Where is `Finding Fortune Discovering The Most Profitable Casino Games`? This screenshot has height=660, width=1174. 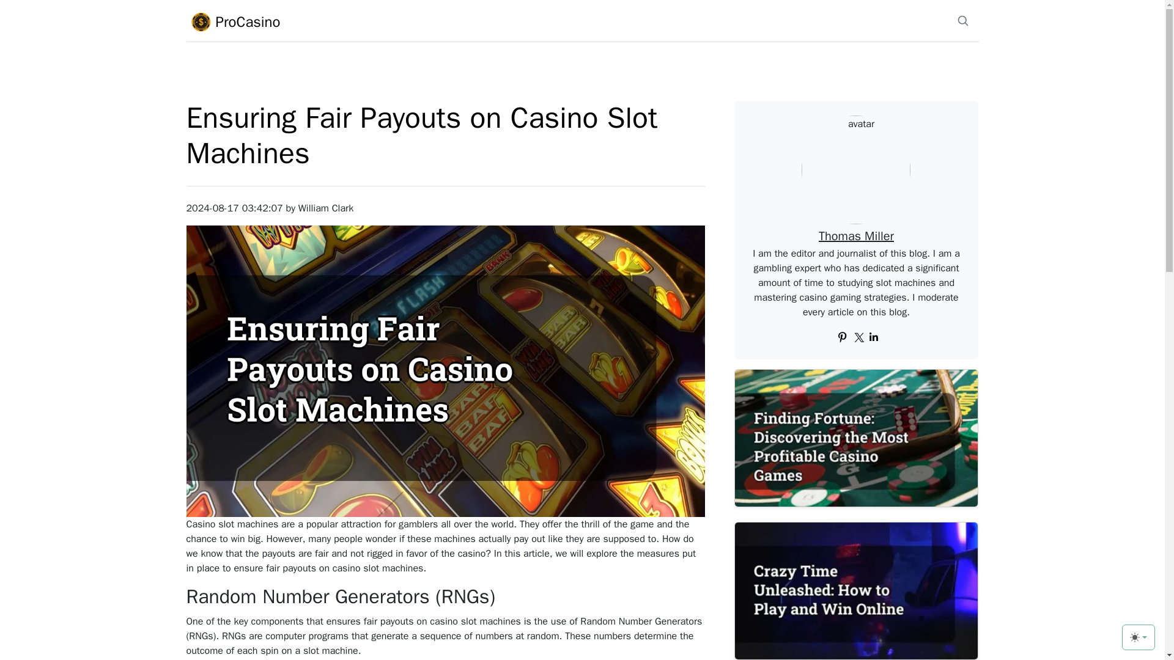 Finding Fortune Discovering The Most Profitable Casino Games is located at coordinates (856, 438).